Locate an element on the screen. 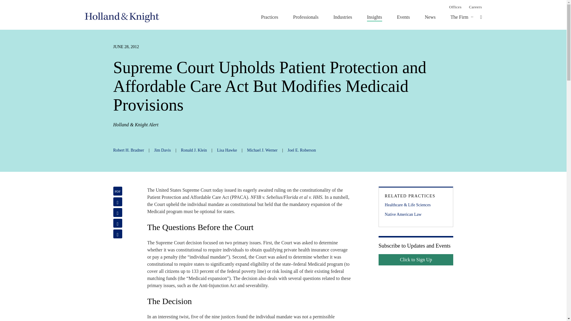 The image size is (571, 321). Industries is located at coordinates (343, 17).